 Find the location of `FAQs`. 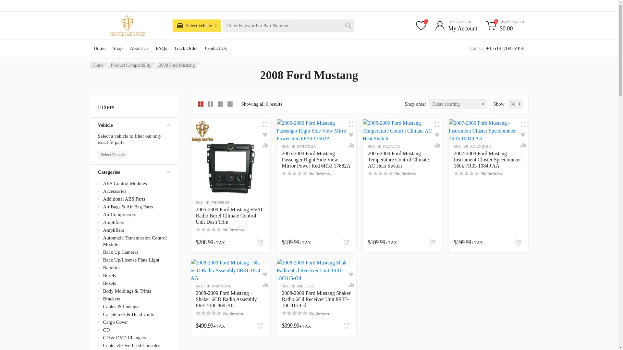

FAQs is located at coordinates (161, 48).